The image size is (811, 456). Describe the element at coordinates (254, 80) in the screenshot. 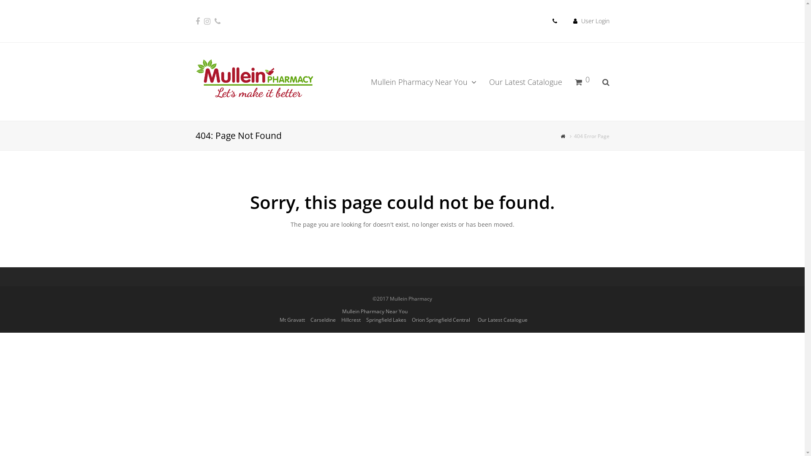

I see `Mullein Pharmacy` at that location.